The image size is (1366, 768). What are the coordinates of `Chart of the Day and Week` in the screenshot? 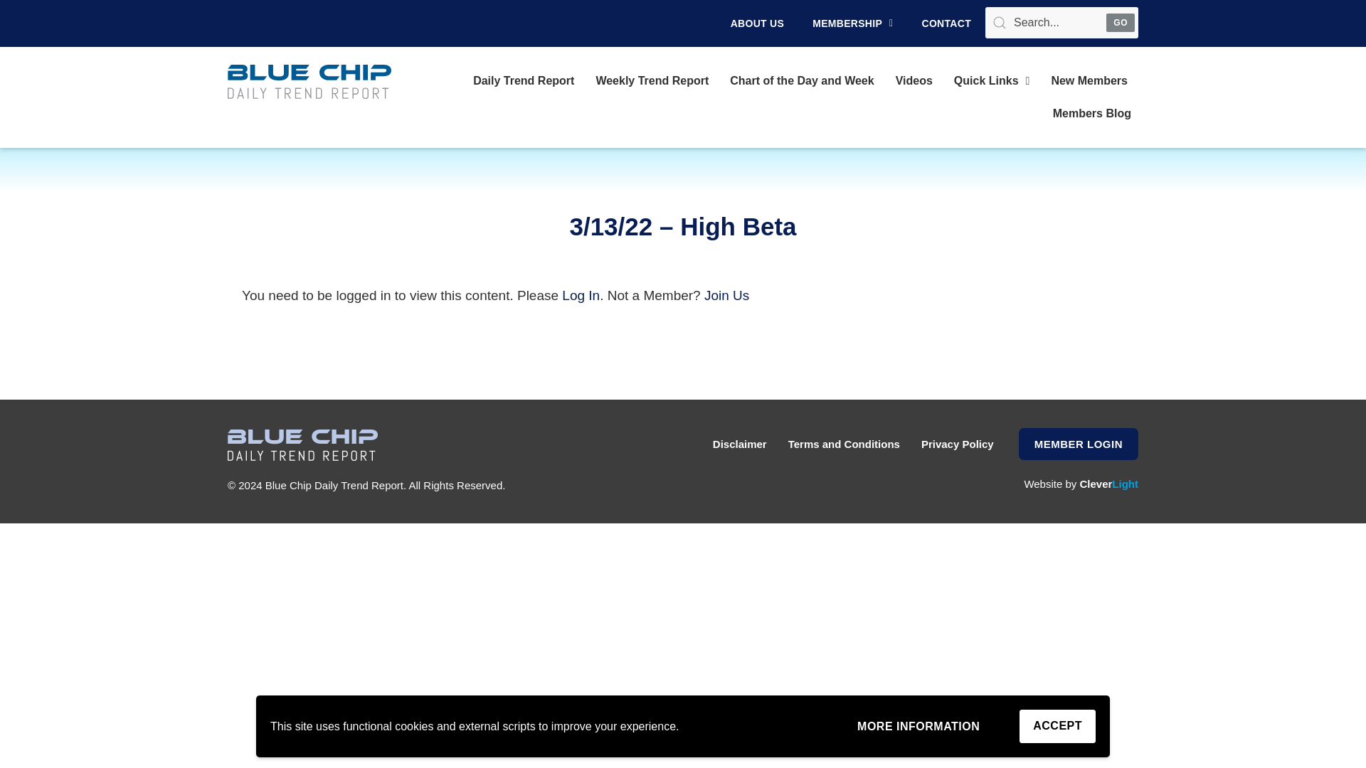 It's located at (801, 81).